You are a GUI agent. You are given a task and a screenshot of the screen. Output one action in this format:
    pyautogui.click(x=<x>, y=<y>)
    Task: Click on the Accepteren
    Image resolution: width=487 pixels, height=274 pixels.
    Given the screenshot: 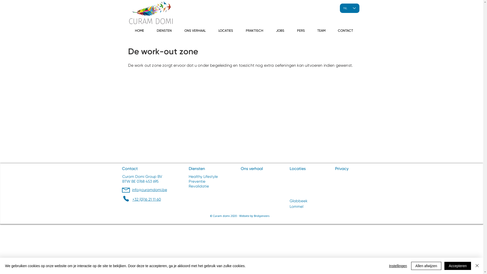 What is the action you would take?
    pyautogui.click(x=458, y=266)
    